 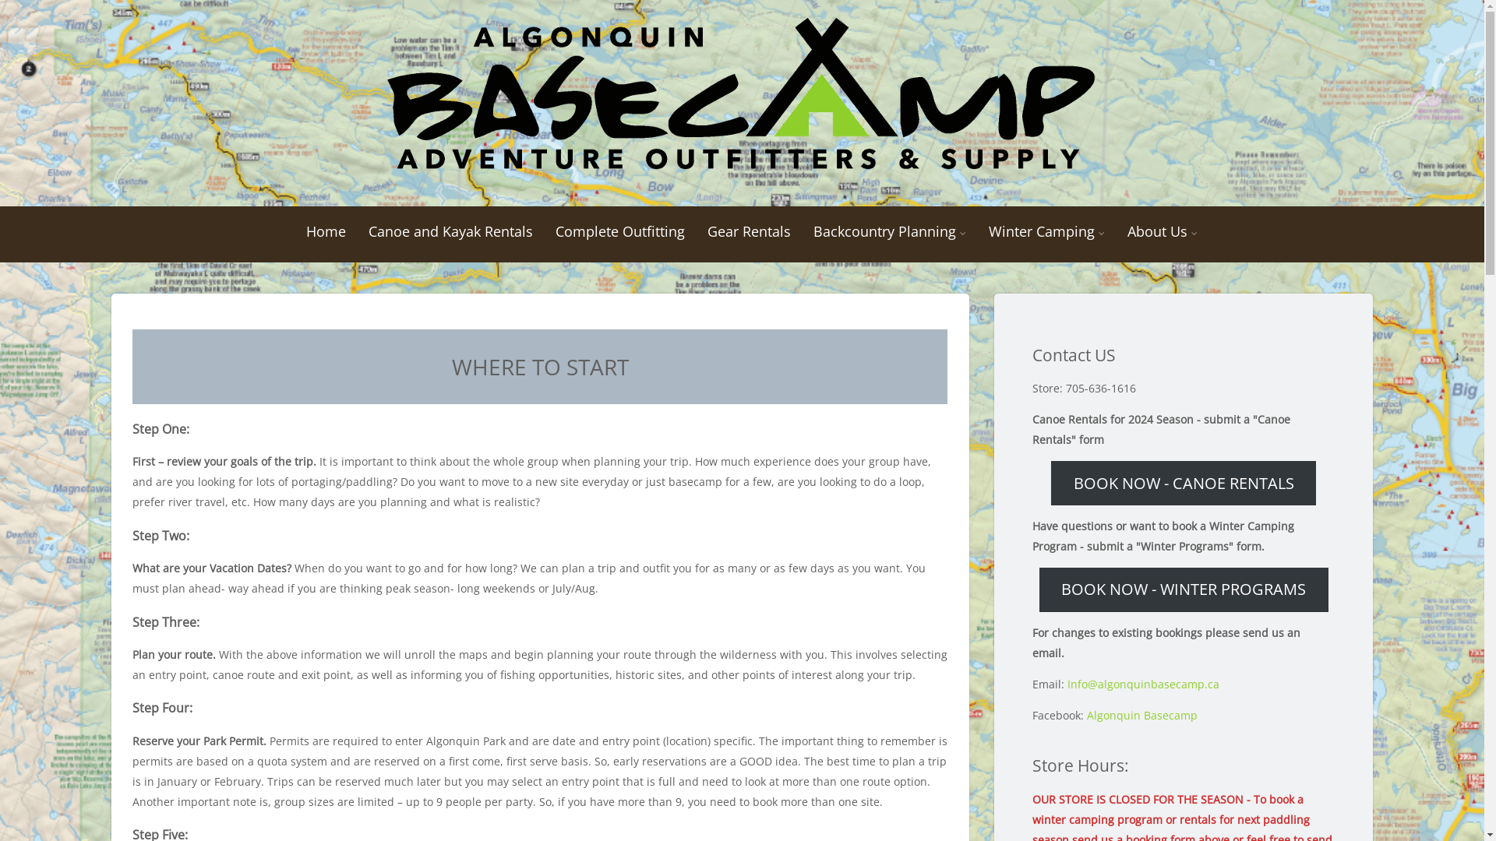 What do you see at coordinates (742, 95) in the screenshot?
I see `Algonquin Basecamp` at bounding box center [742, 95].